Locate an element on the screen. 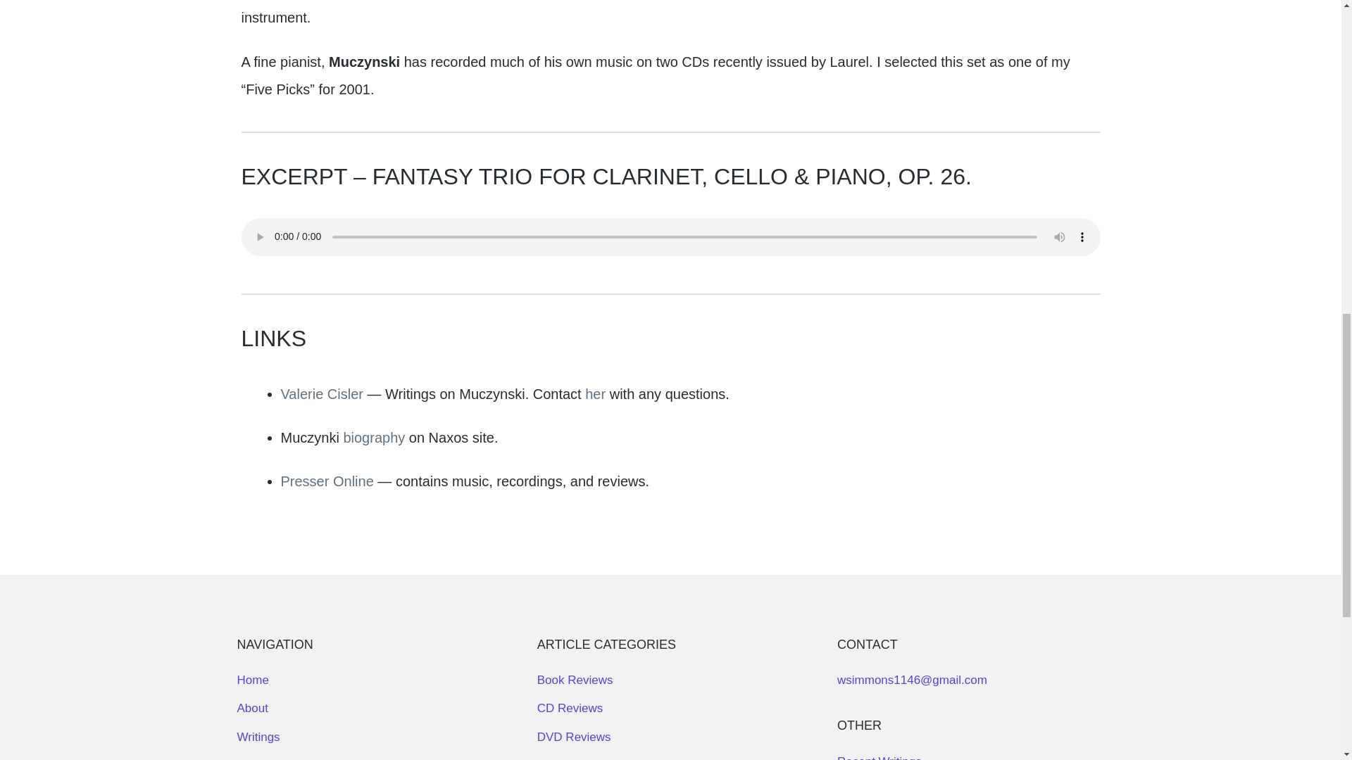 This screenshot has height=760, width=1352. Books is located at coordinates (253, 759).